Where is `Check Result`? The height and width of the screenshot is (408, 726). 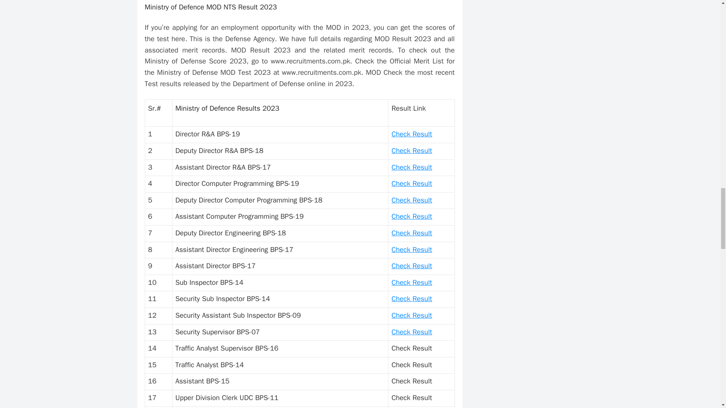
Check Result is located at coordinates (411, 233).